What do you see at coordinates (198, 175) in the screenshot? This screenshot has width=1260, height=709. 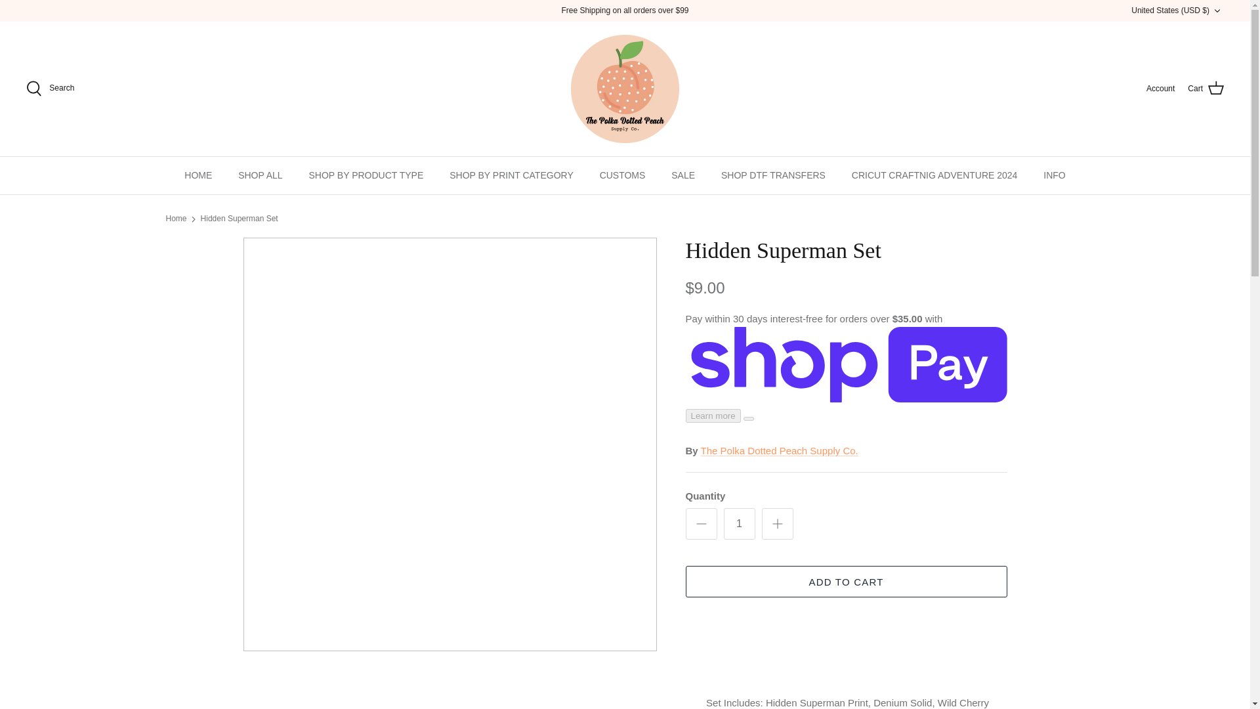 I see `HOME` at bounding box center [198, 175].